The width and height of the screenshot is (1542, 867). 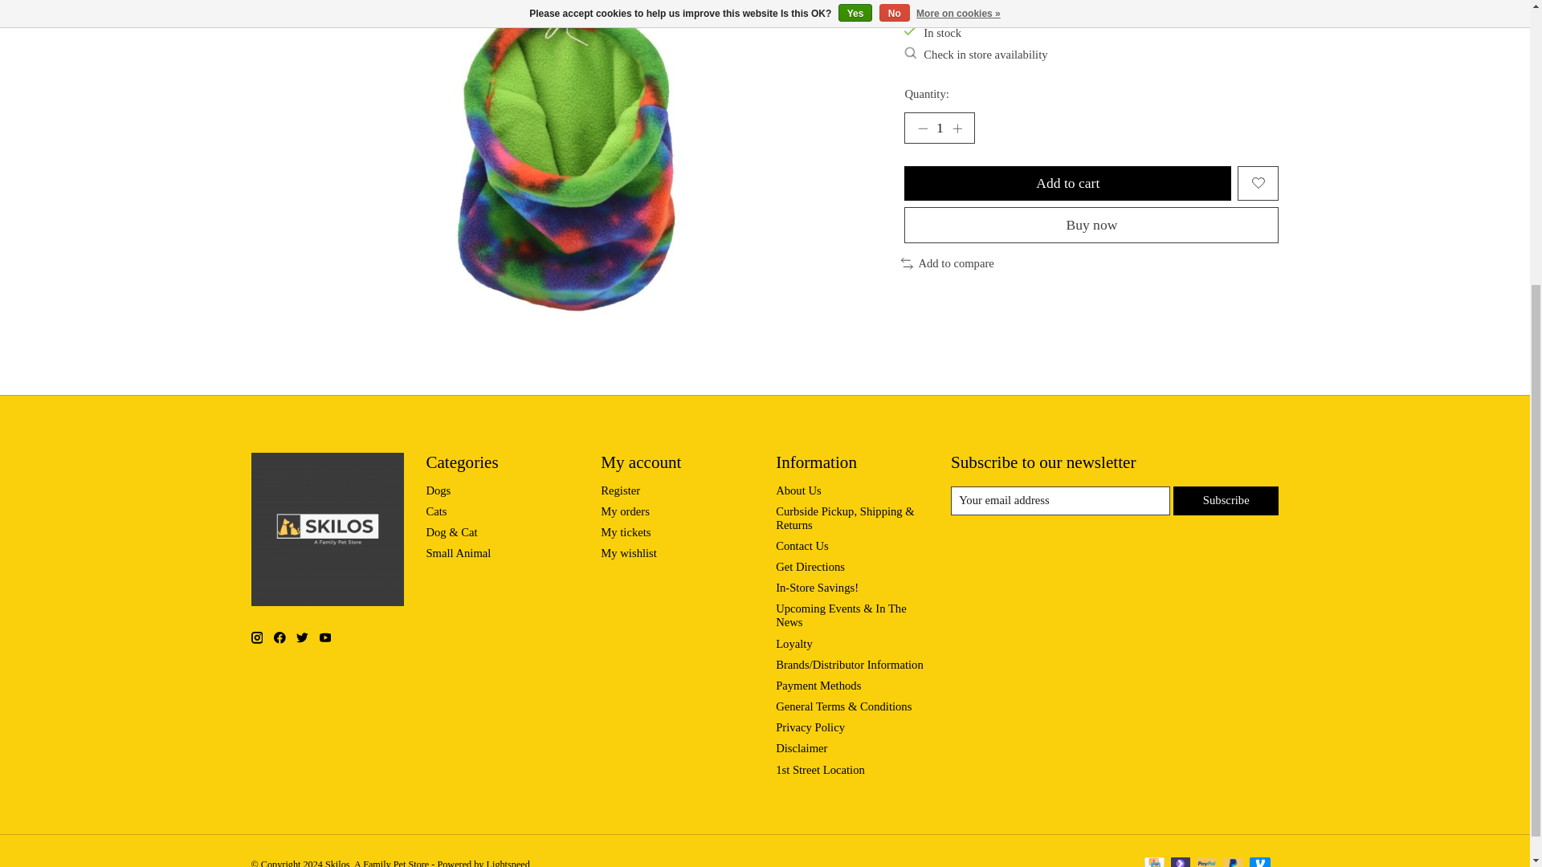 I want to click on 1, so click(x=939, y=128).